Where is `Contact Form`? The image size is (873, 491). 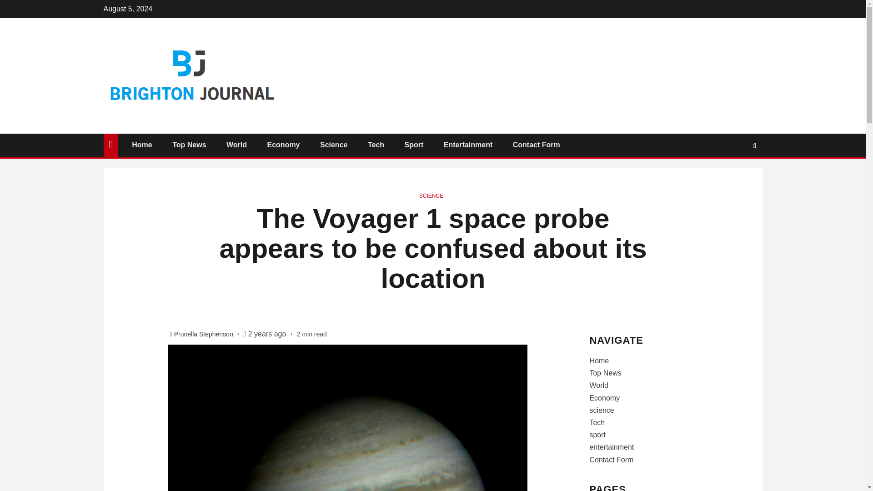
Contact Form is located at coordinates (537, 145).